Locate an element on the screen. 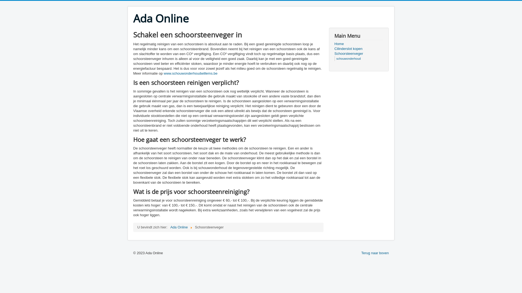 The height and width of the screenshot is (293, 522). Schoorsteenveger is located at coordinates (359, 54).